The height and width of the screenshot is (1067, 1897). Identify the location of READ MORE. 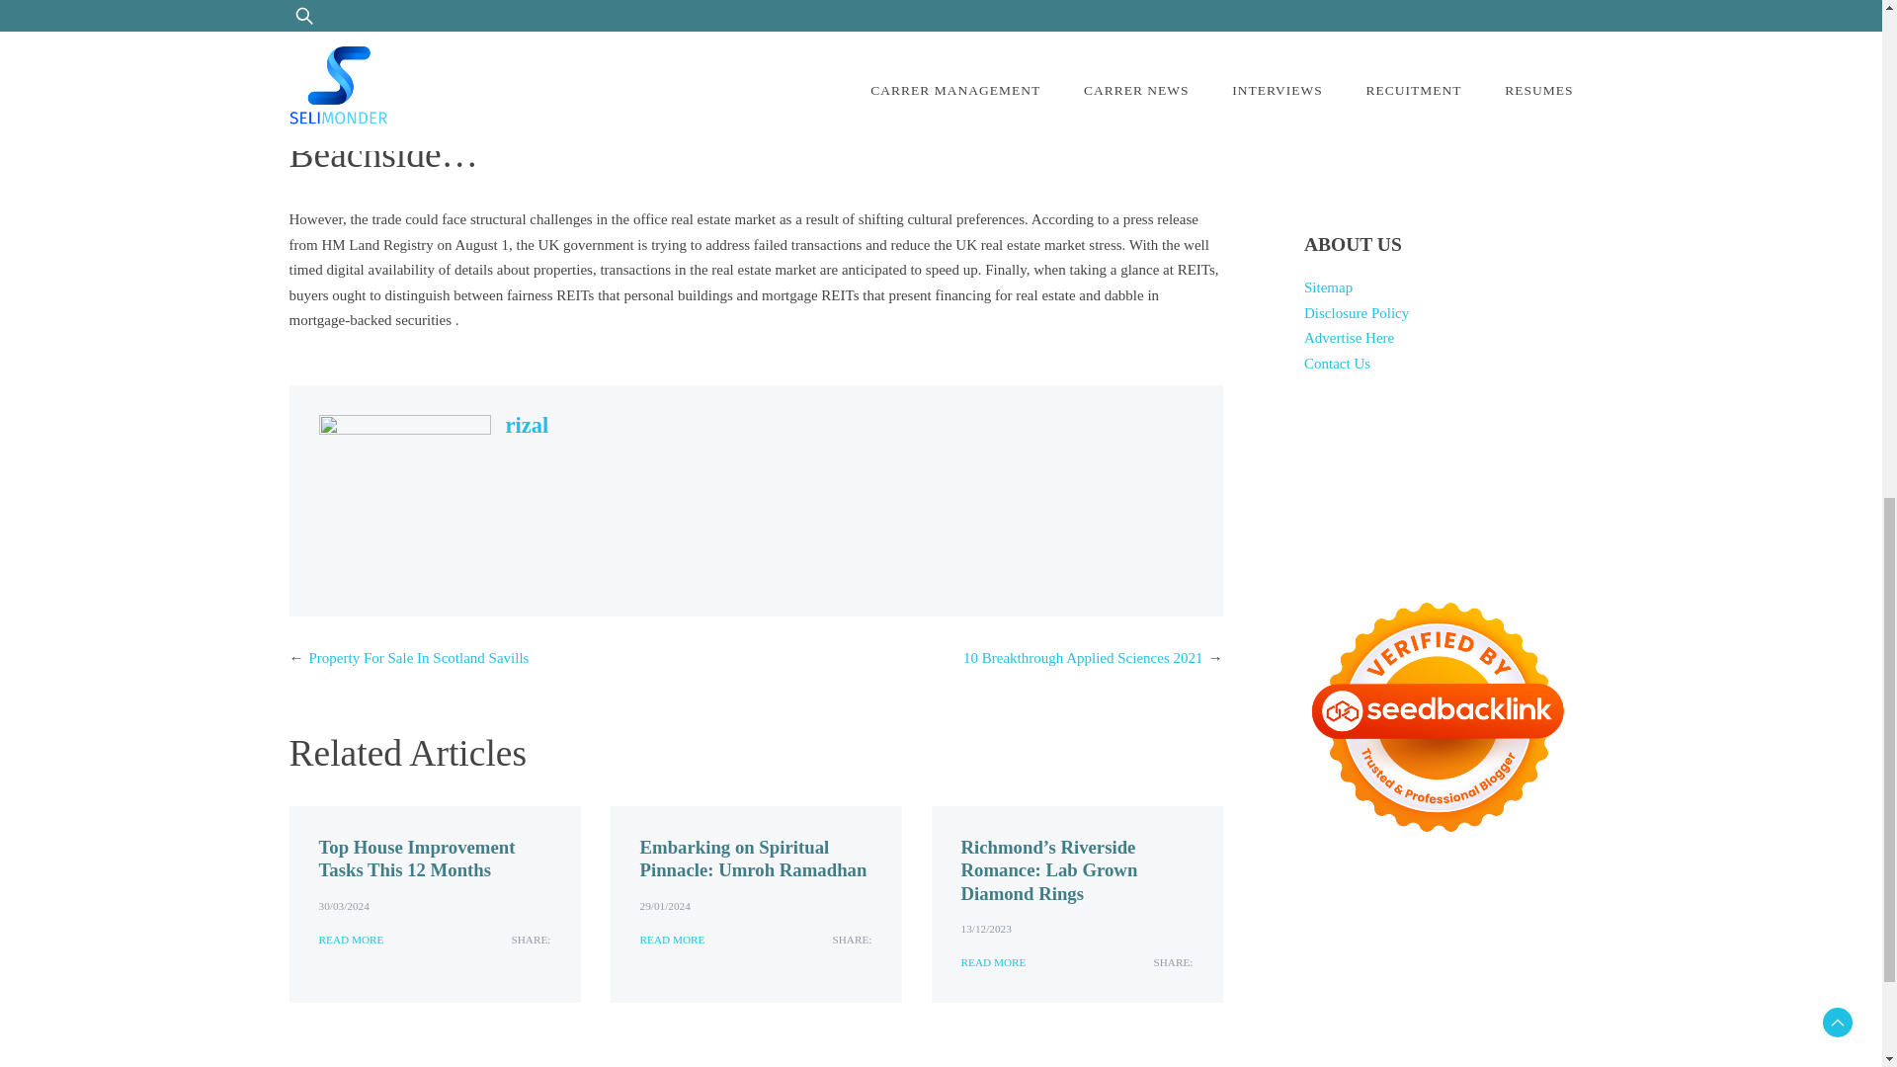
(673, 940).